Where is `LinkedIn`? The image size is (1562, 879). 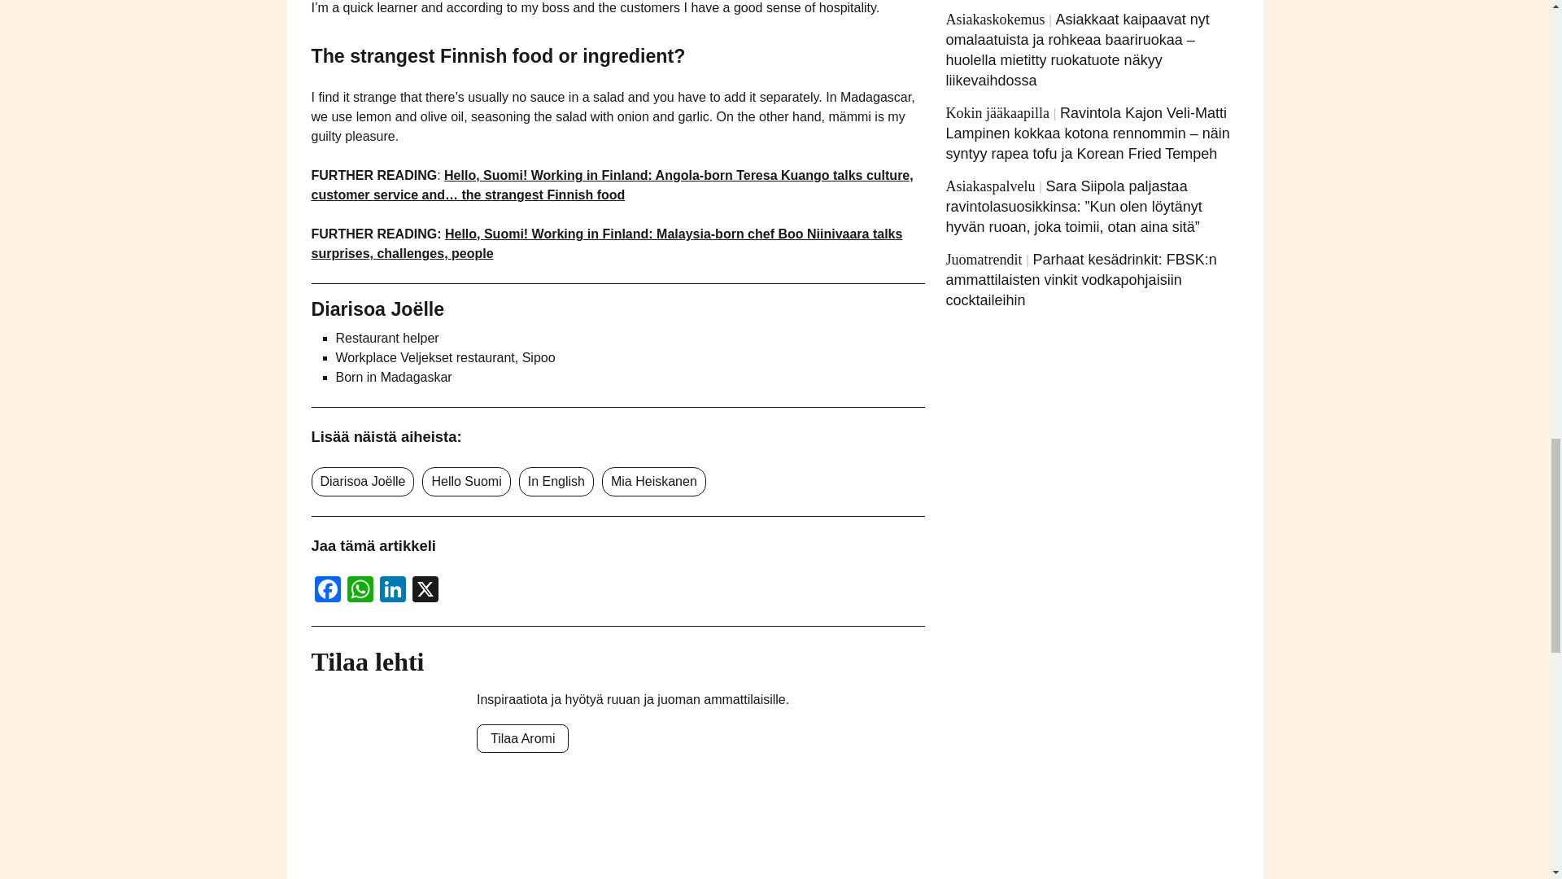 LinkedIn is located at coordinates (392, 591).